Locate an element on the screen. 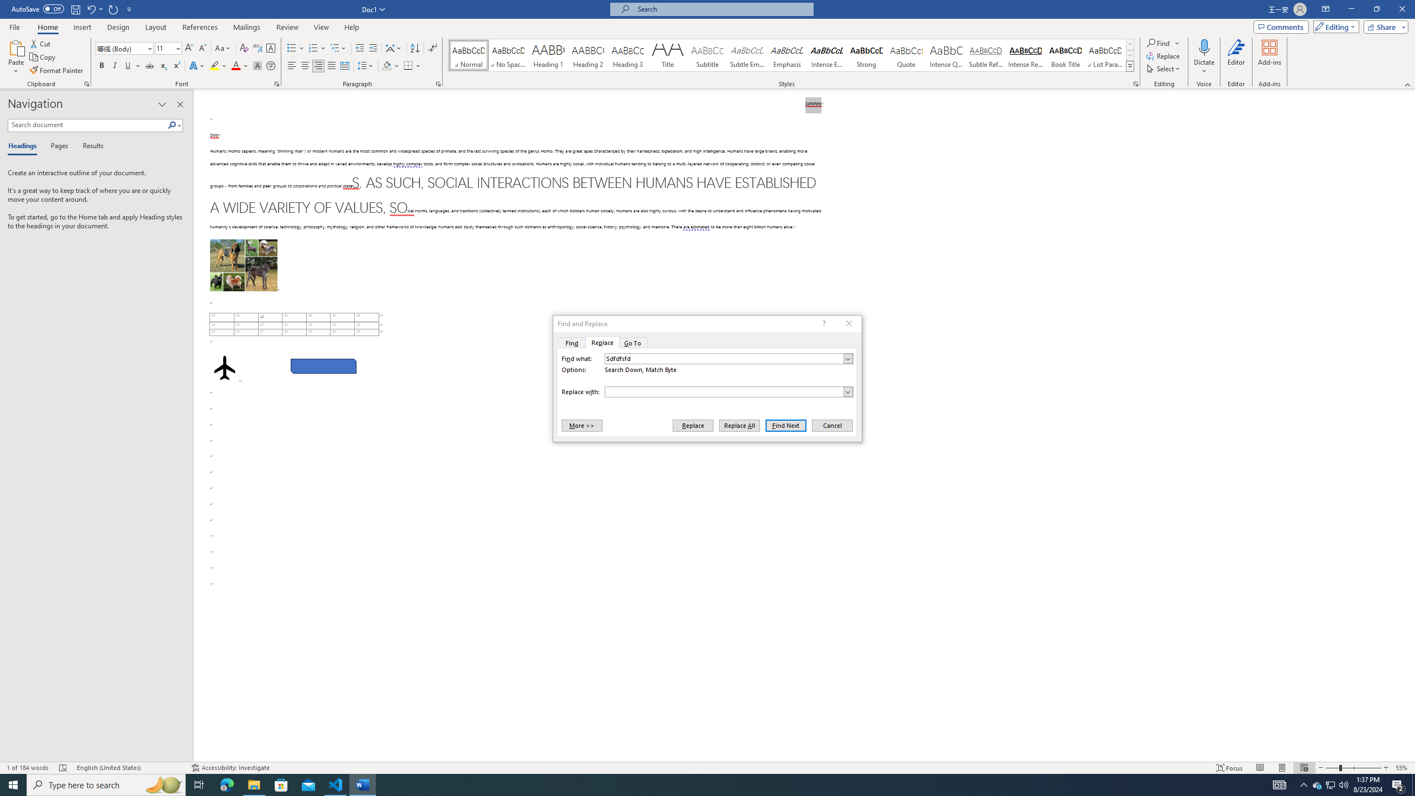  Read Mode is located at coordinates (1260, 768).